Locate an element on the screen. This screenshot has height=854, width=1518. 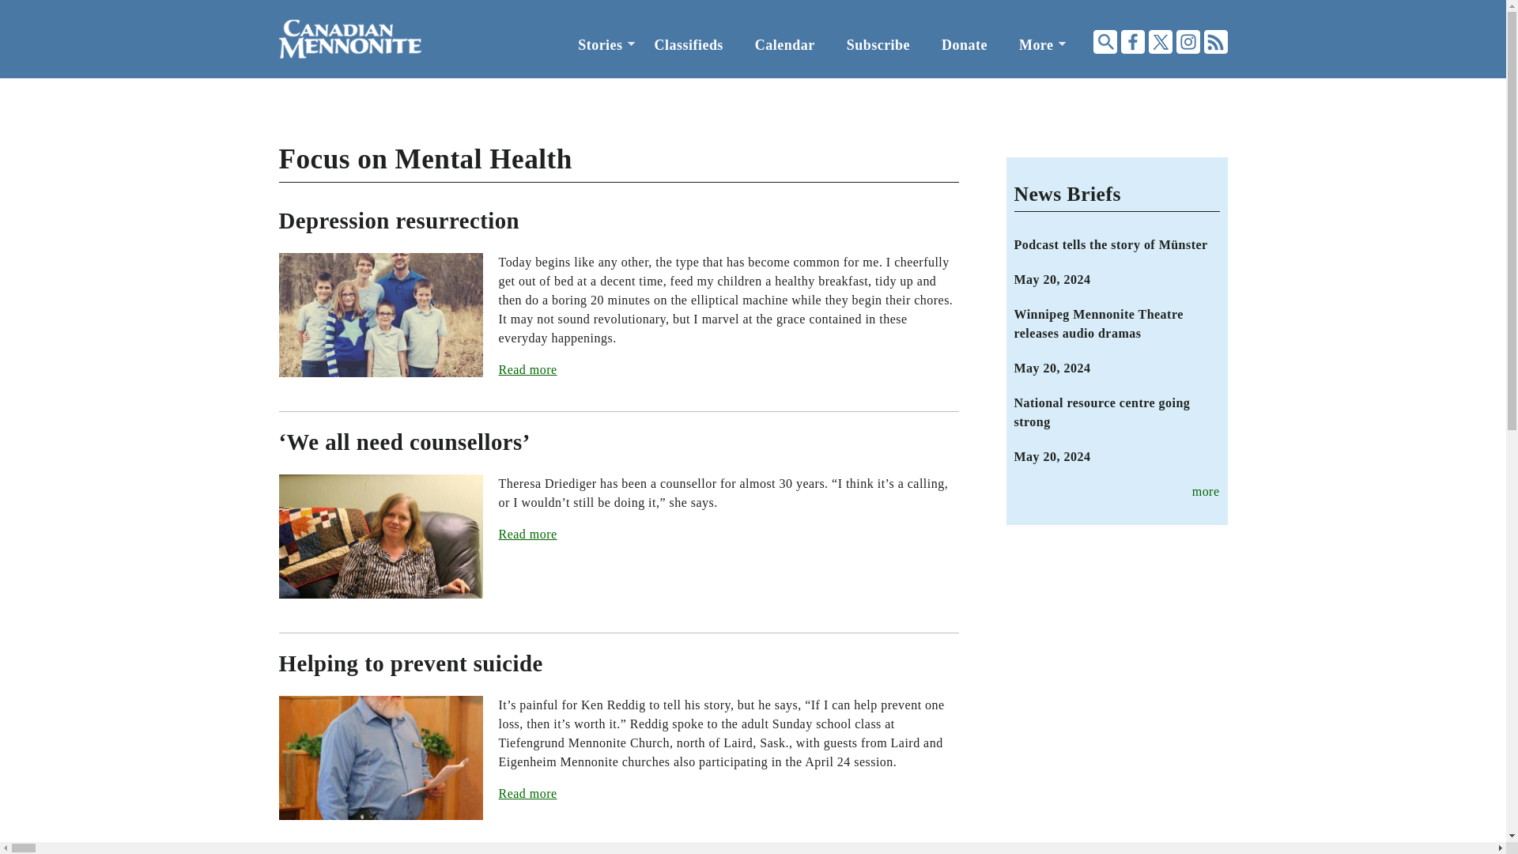
Donate is located at coordinates (965, 45).